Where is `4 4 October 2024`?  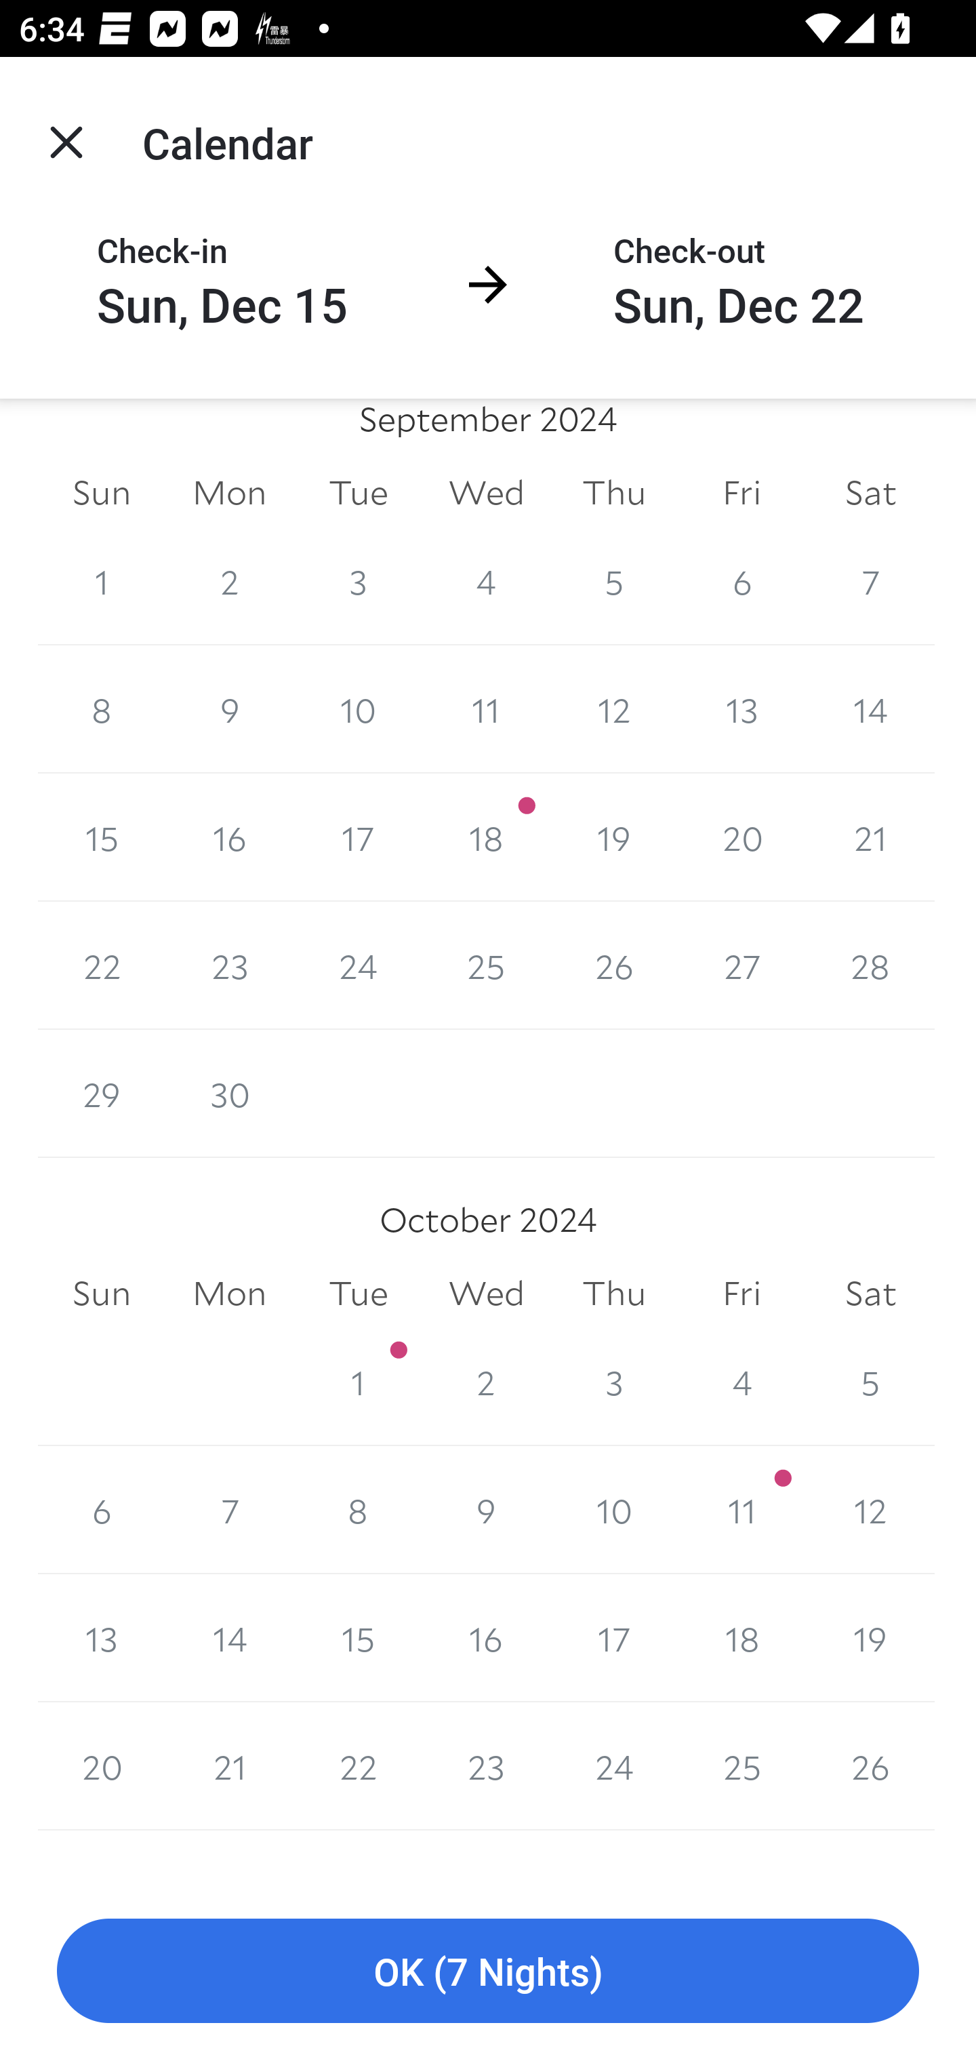
4 4 October 2024 is located at coordinates (741, 1382).